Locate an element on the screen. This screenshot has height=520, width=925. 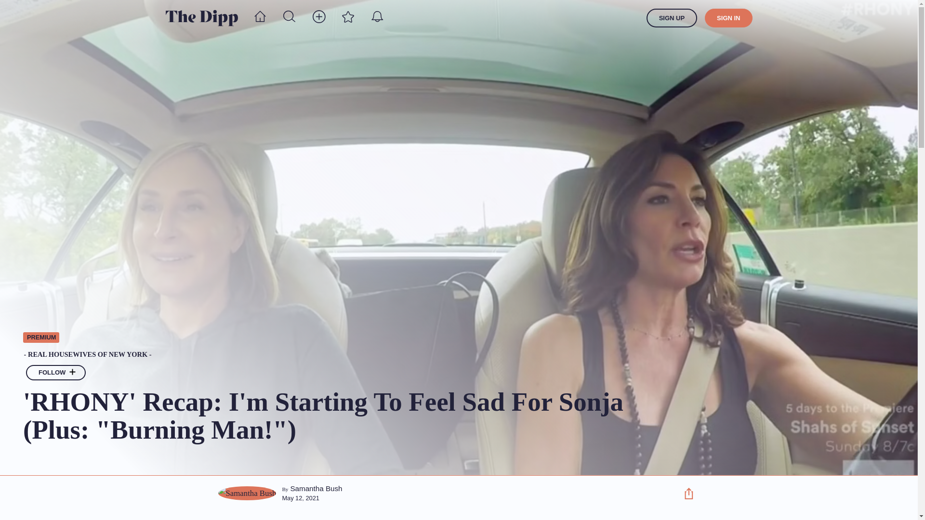
SIGN UP is located at coordinates (672, 18).